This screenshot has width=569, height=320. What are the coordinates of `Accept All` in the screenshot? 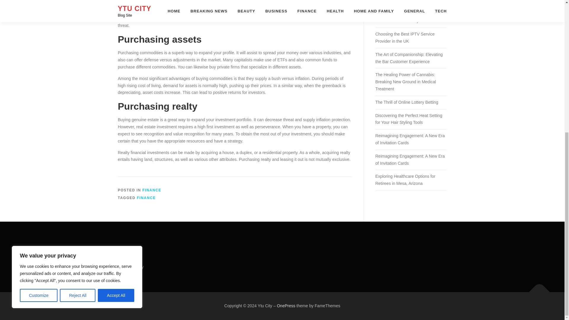 It's located at (116, 72).